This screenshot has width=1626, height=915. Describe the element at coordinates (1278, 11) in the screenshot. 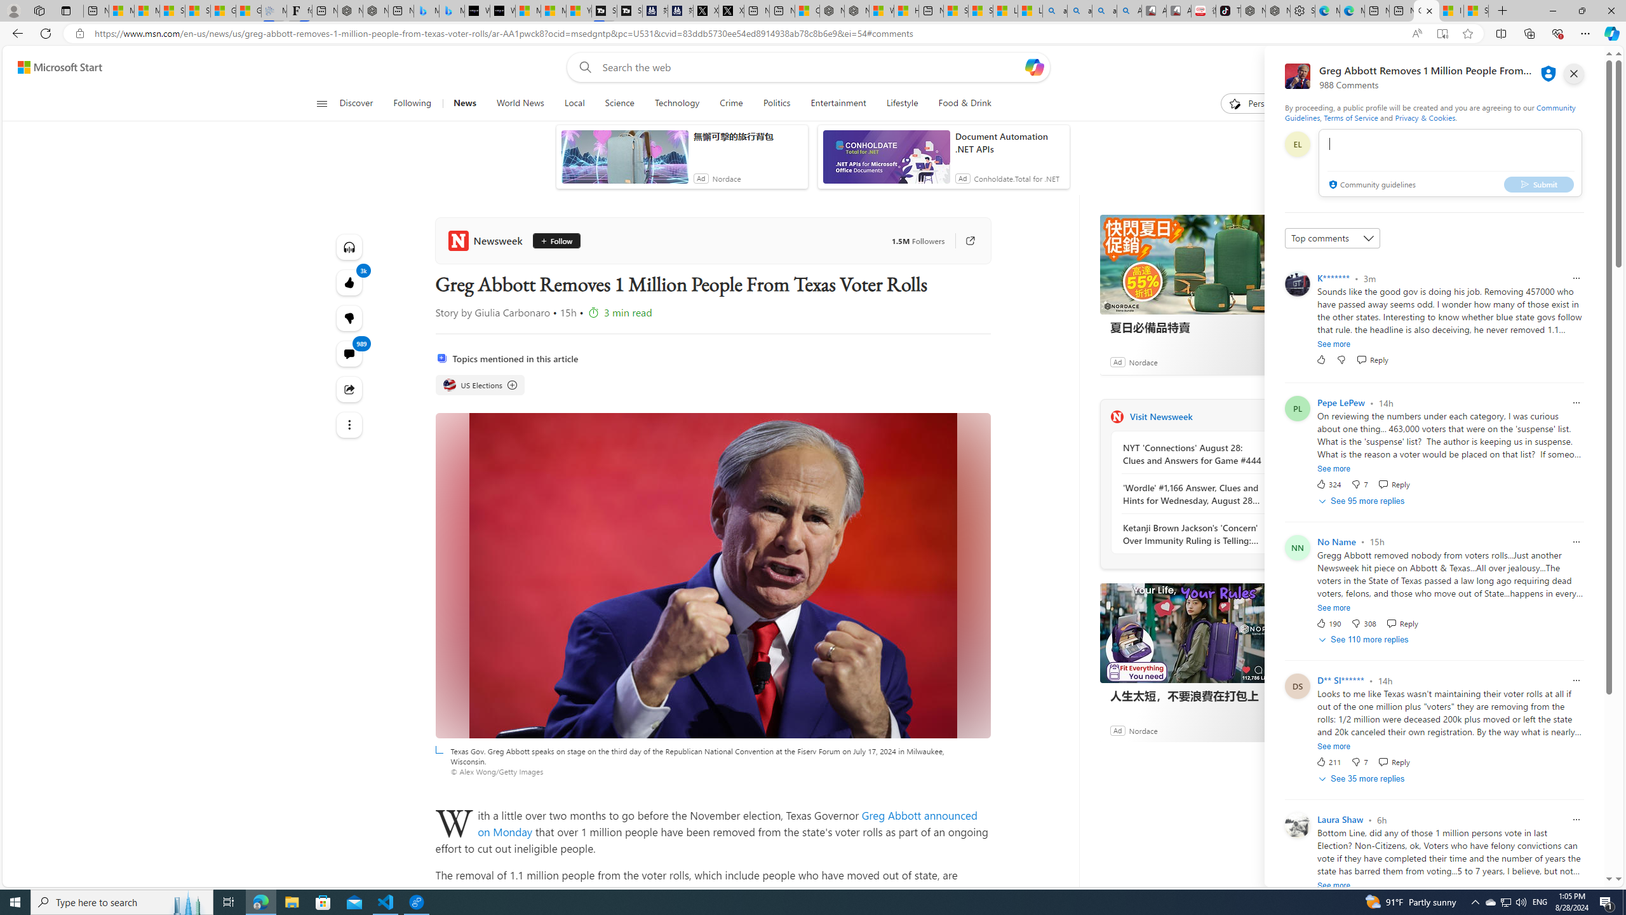

I see `Nordace Siena Pro 15 Backpack` at that location.